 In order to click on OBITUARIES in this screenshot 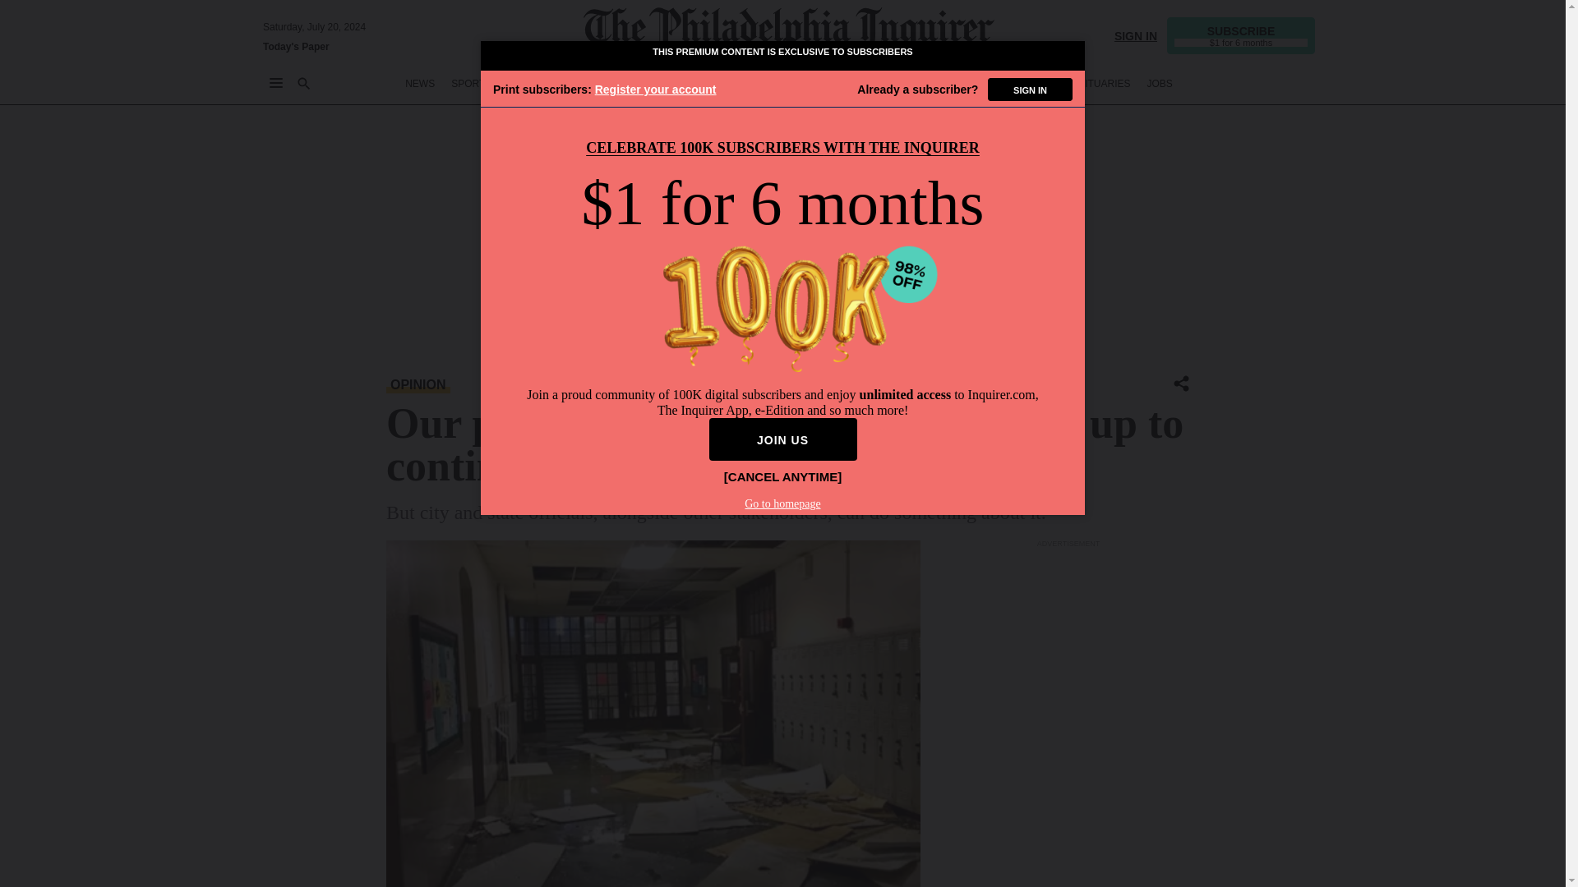, I will do `click(1101, 84)`.